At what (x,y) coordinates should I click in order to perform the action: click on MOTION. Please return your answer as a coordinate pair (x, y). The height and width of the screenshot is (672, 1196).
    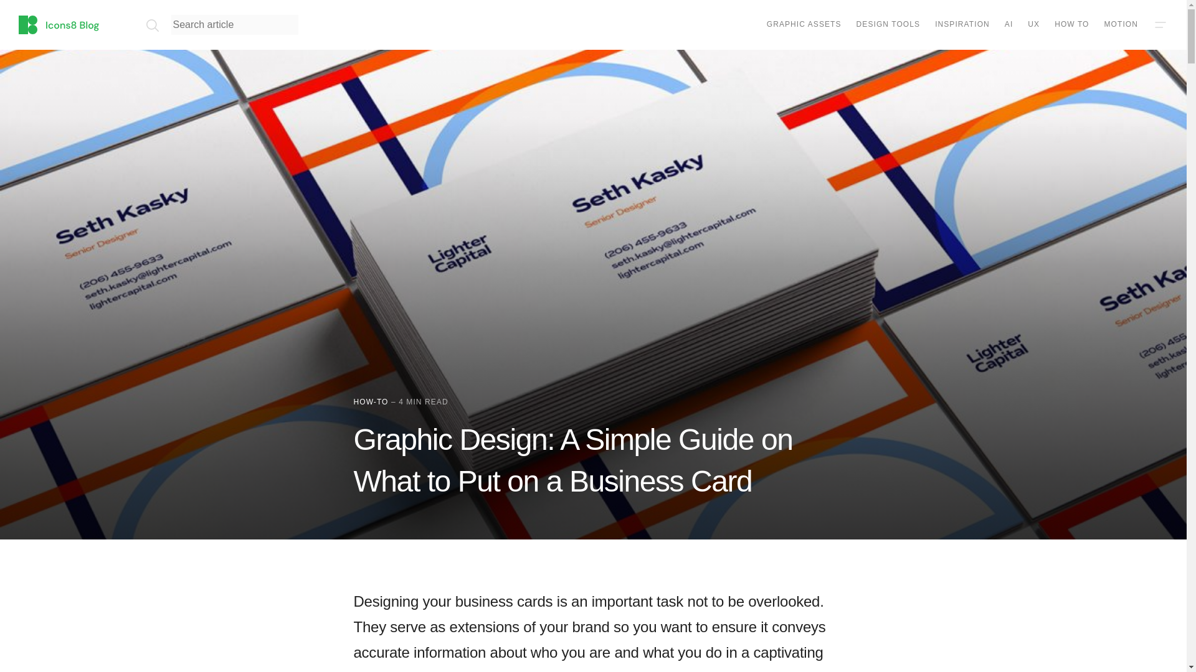
    Looking at the image, I should click on (1121, 24).